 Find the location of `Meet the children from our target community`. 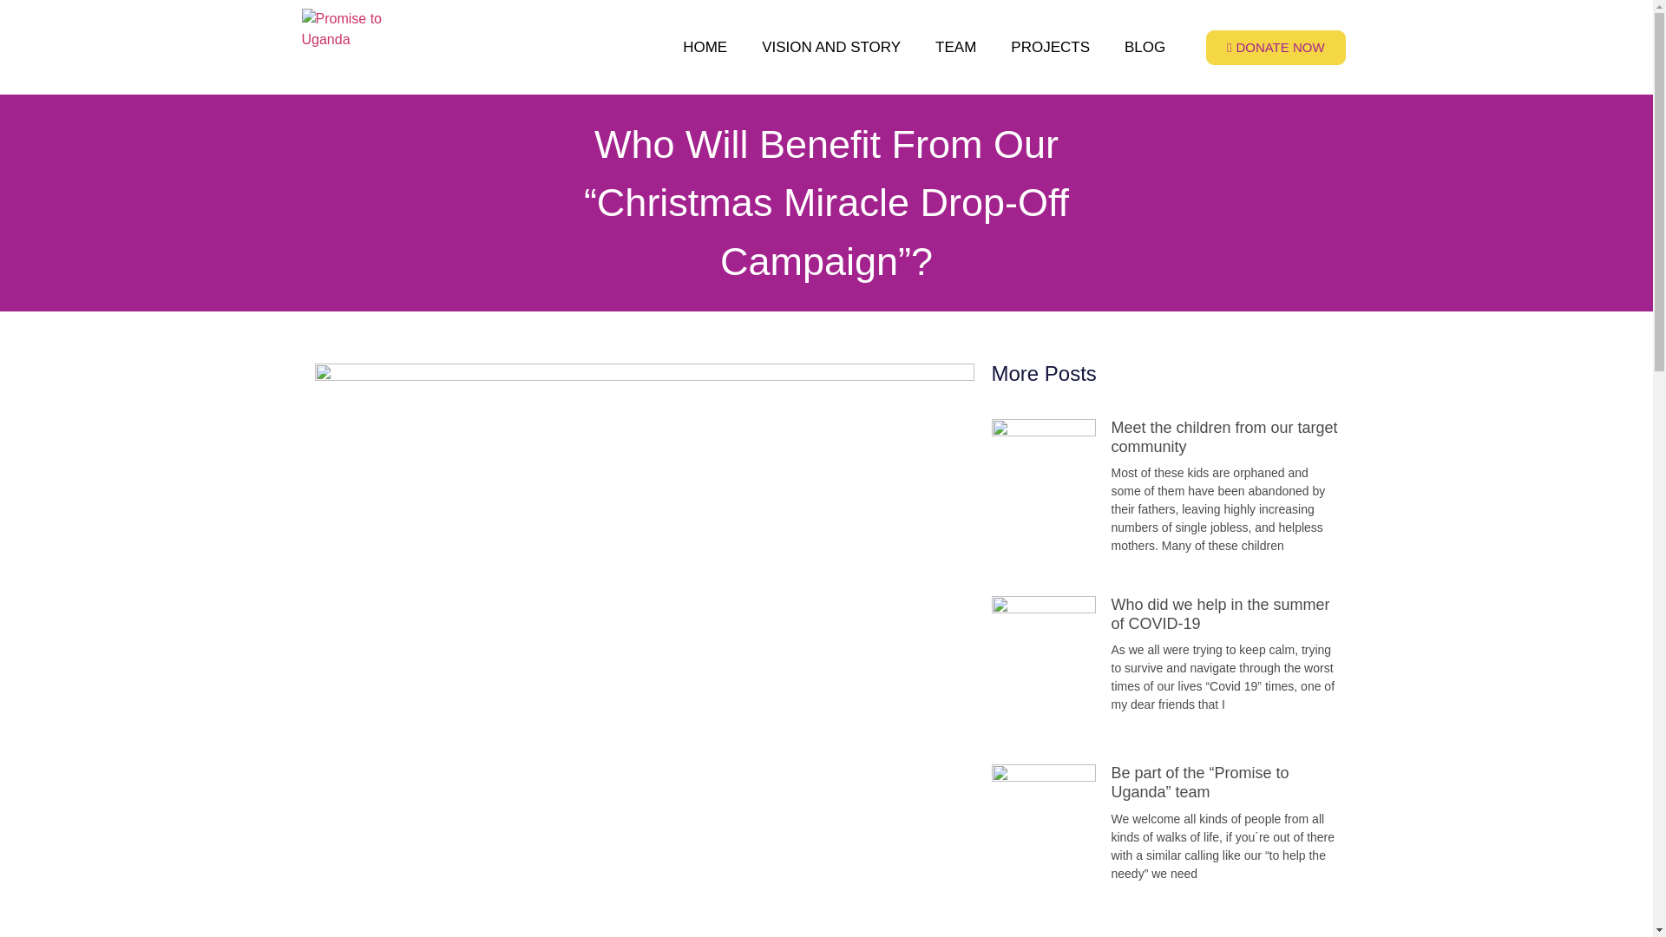

Meet the children from our target community is located at coordinates (1223, 436).